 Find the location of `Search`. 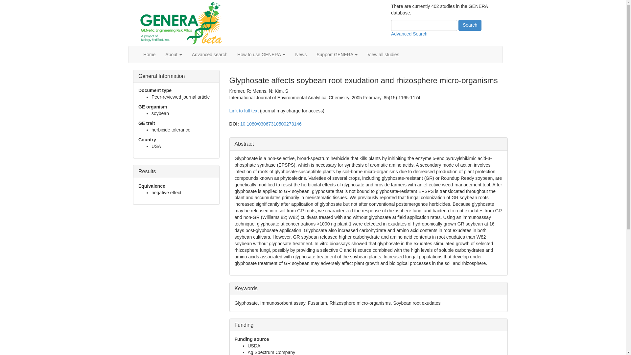

Search is located at coordinates (470, 25).